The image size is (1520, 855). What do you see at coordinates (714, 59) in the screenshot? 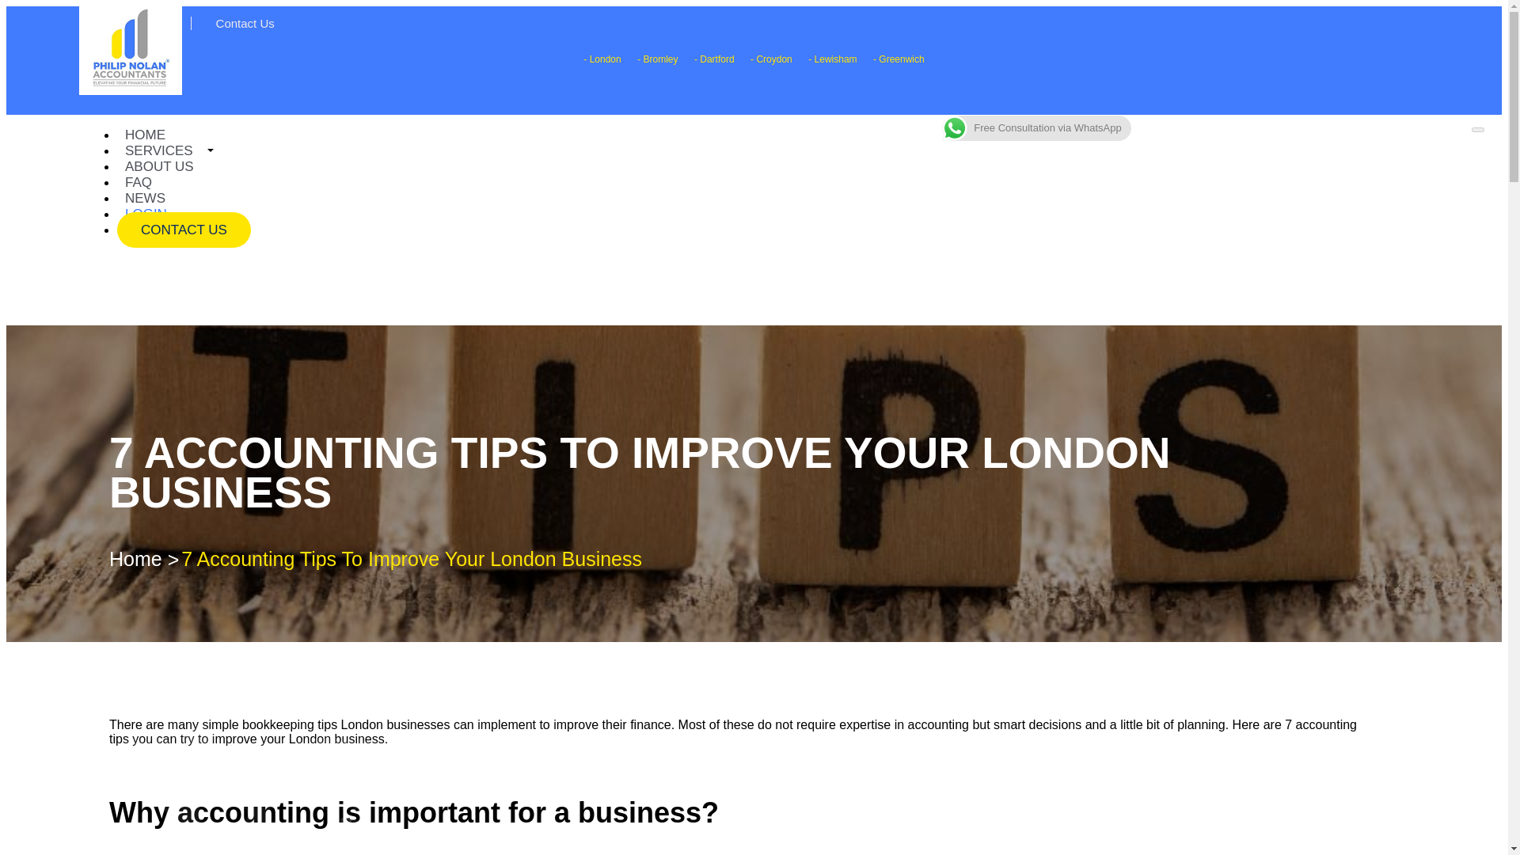
I see `- Dartford` at bounding box center [714, 59].